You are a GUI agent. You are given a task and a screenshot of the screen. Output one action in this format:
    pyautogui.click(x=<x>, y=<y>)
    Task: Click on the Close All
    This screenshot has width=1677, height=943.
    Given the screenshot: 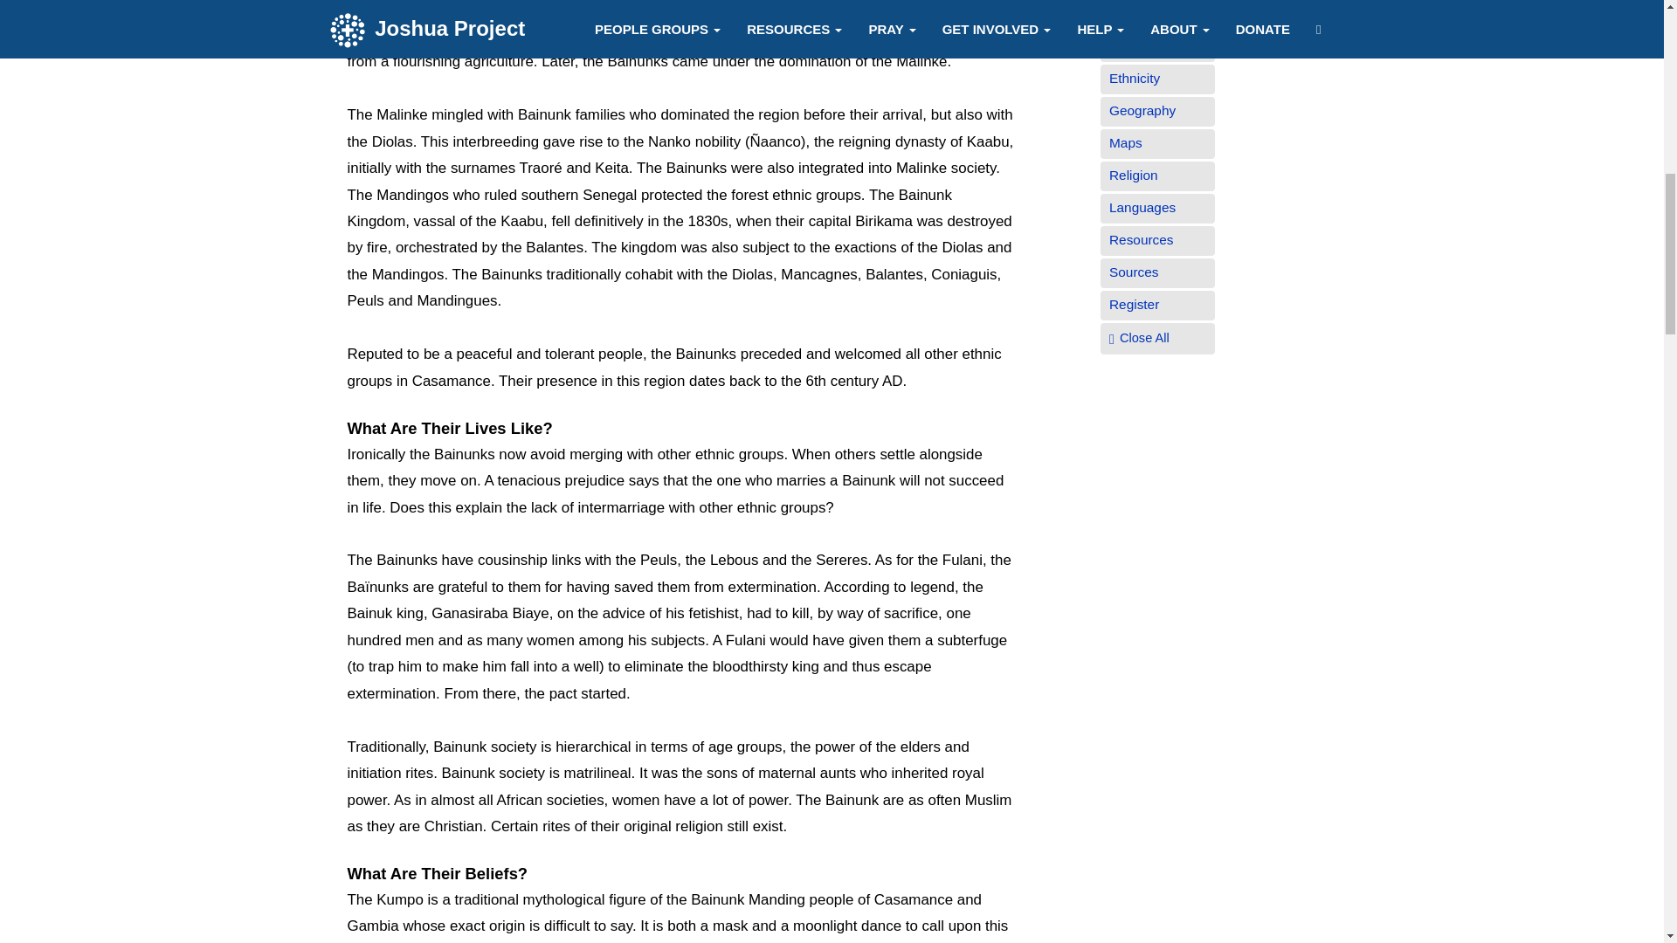 What is the action you would take?
    pyautogui.click(x=1144, y=337)
    